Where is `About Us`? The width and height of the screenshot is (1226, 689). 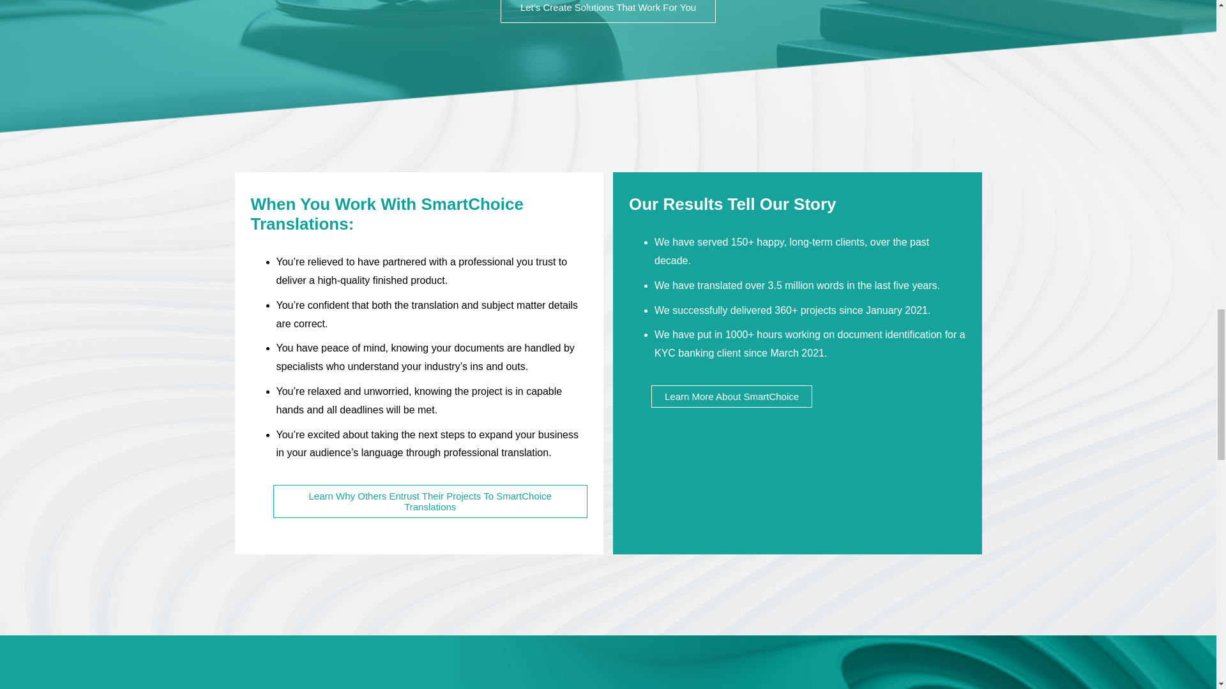 About Us is located at coordinates (731, 396).